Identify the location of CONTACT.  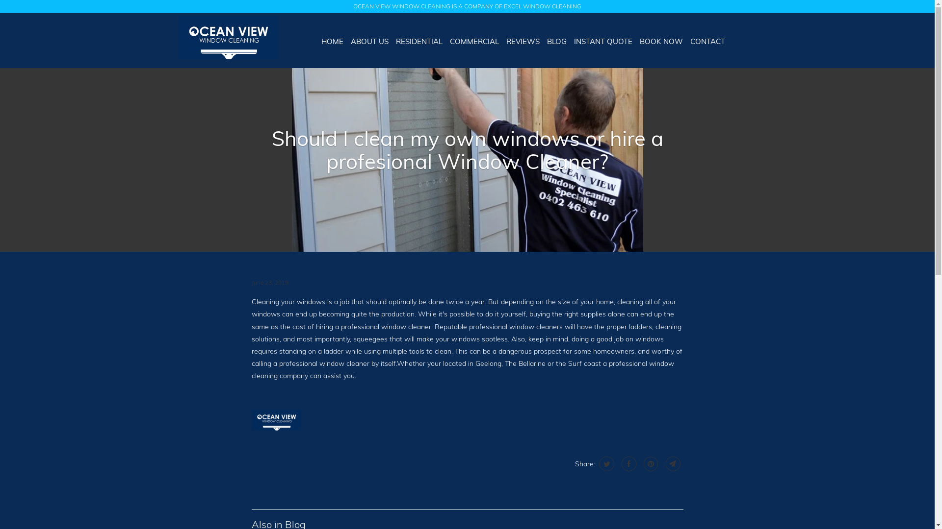
(707, 41).